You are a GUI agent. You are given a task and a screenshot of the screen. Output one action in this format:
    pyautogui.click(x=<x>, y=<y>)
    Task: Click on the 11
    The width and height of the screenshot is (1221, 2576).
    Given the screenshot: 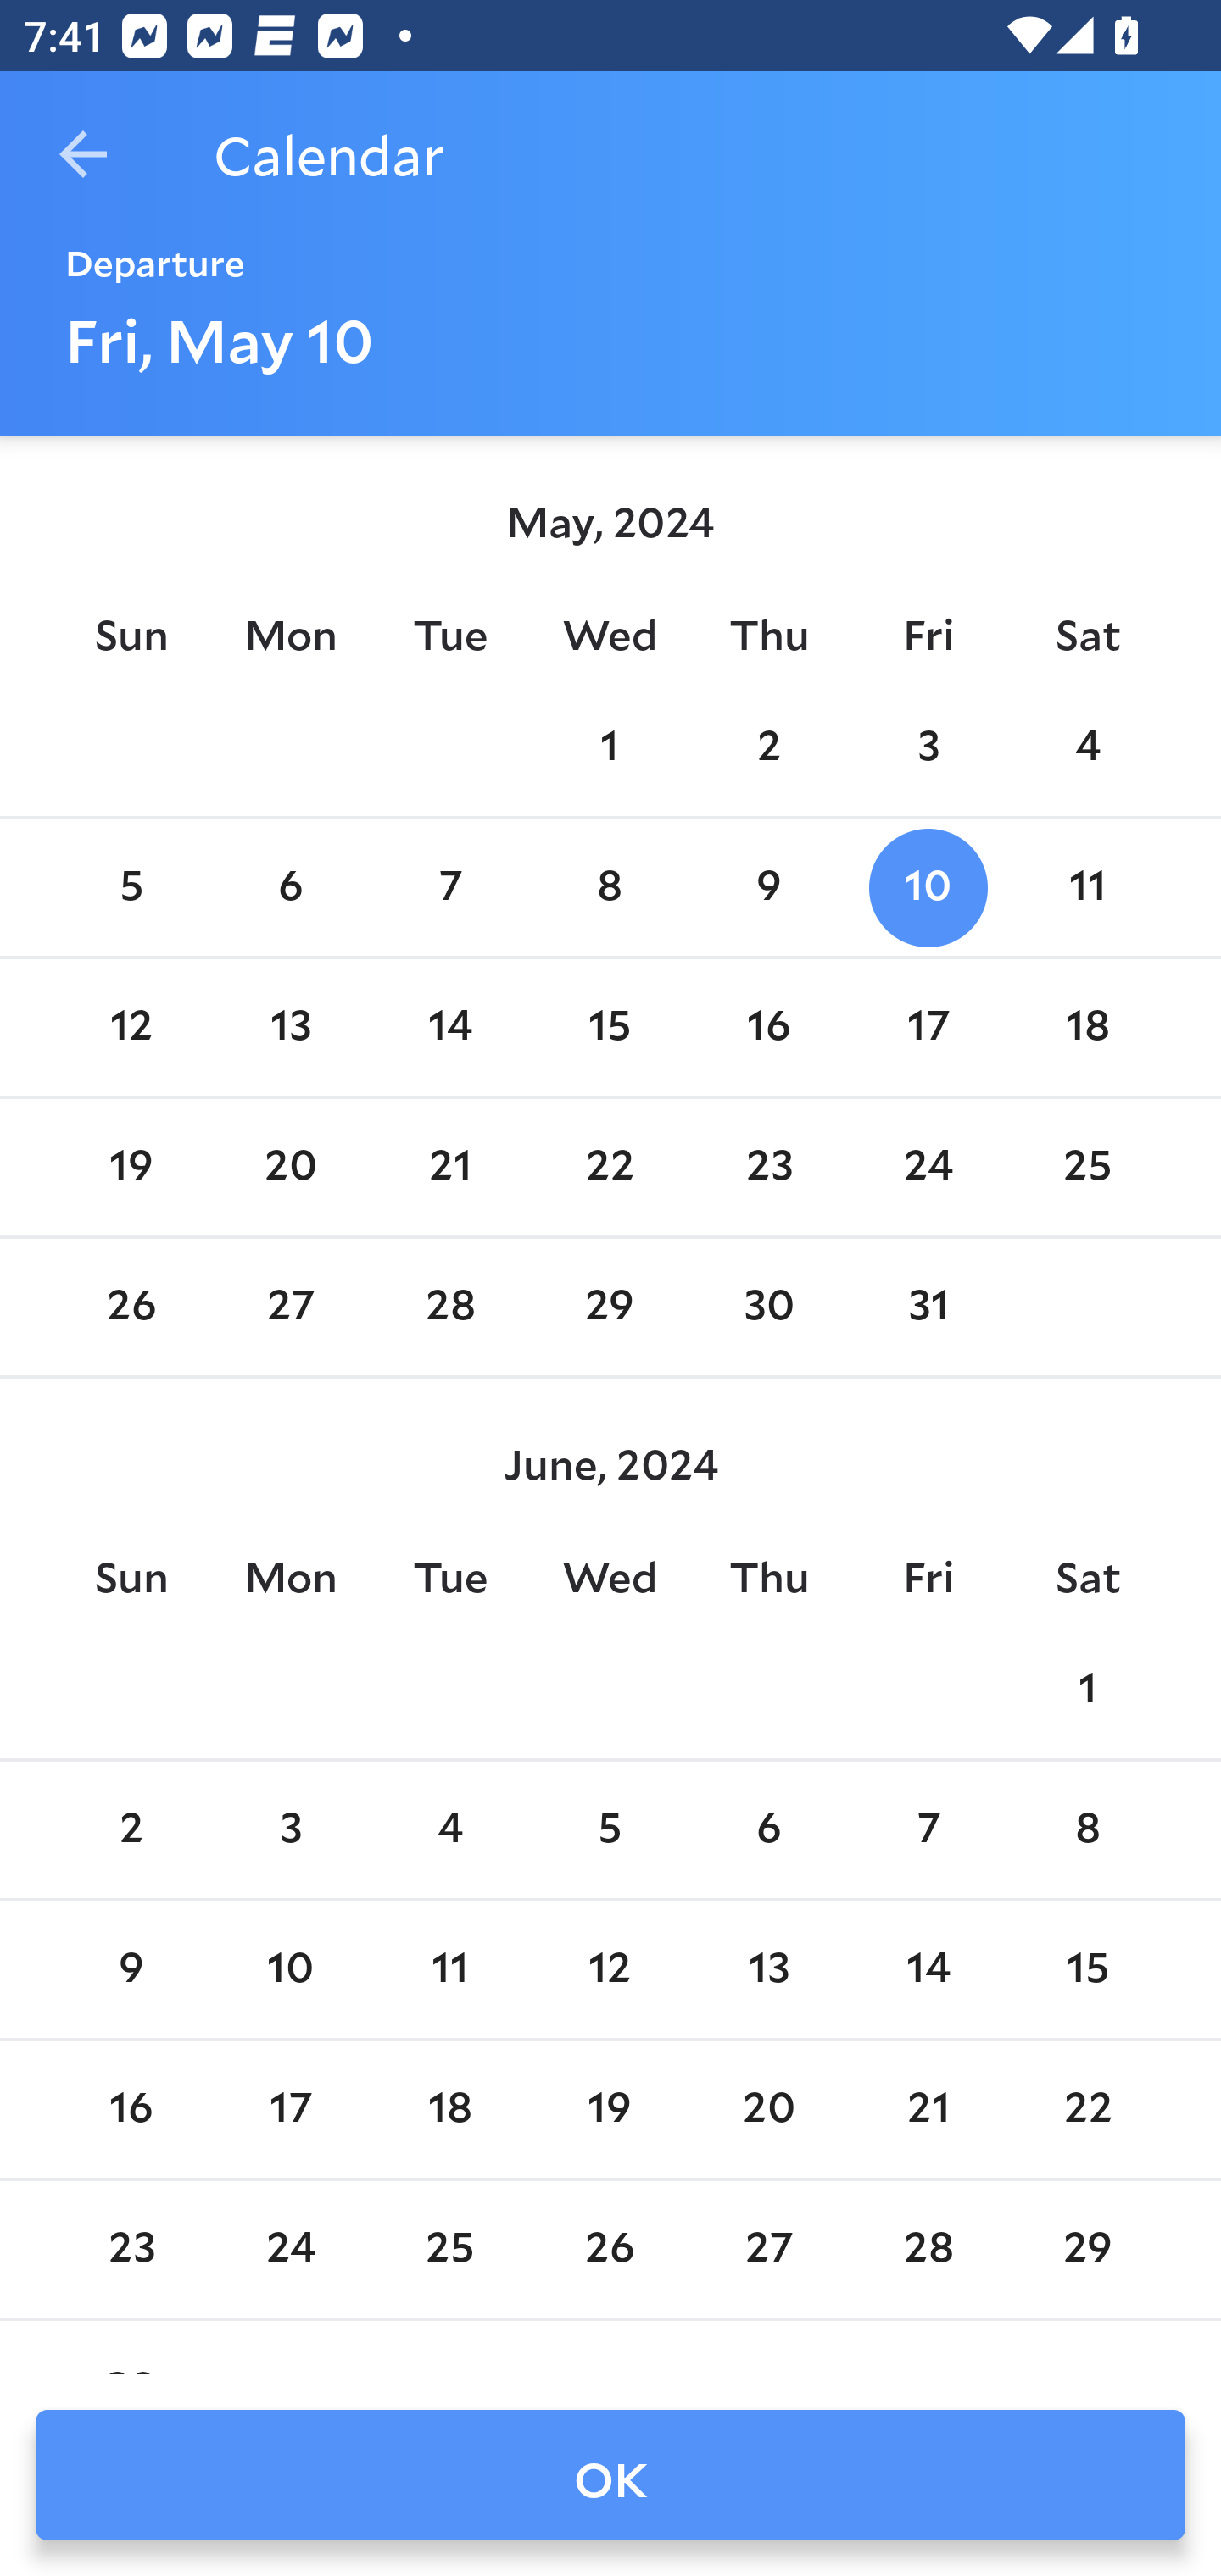 What is the action you would take?
    pyautogui.click(x=449, y=1970)
    